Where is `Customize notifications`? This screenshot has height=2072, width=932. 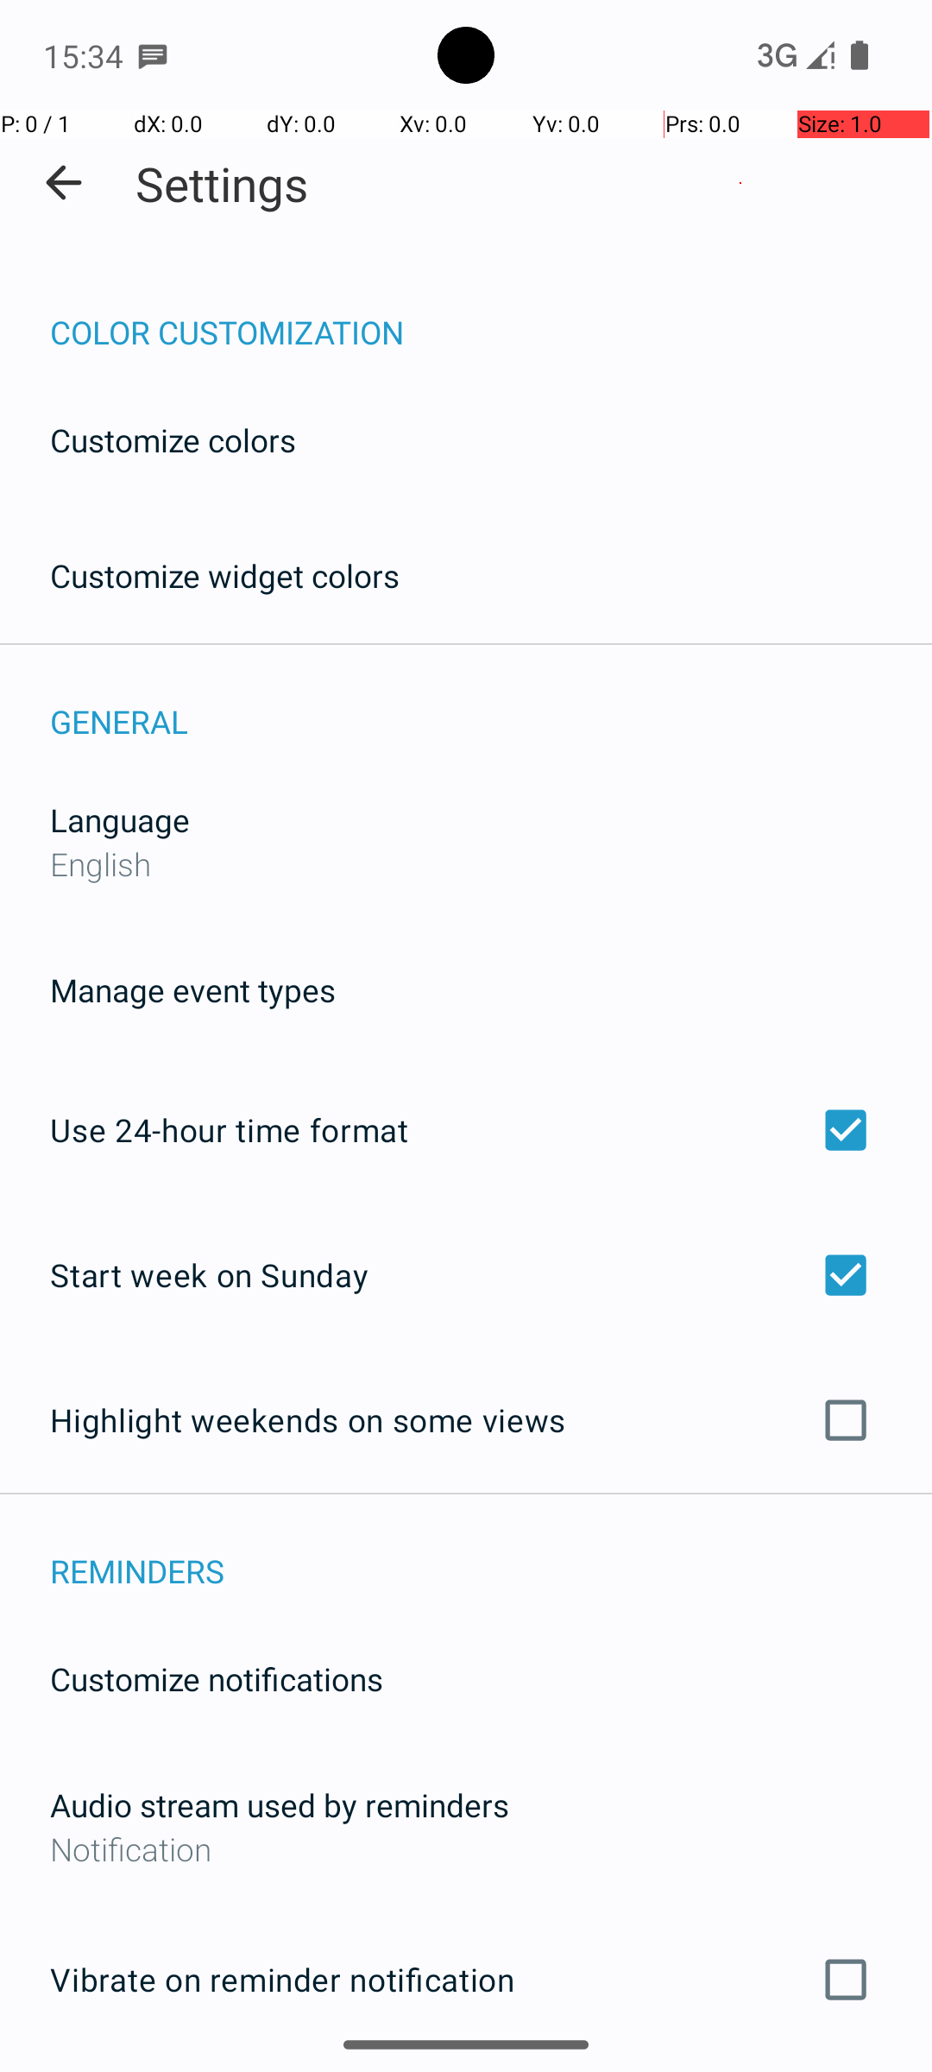
Customize notifications is located at coordinates (217, 1678).